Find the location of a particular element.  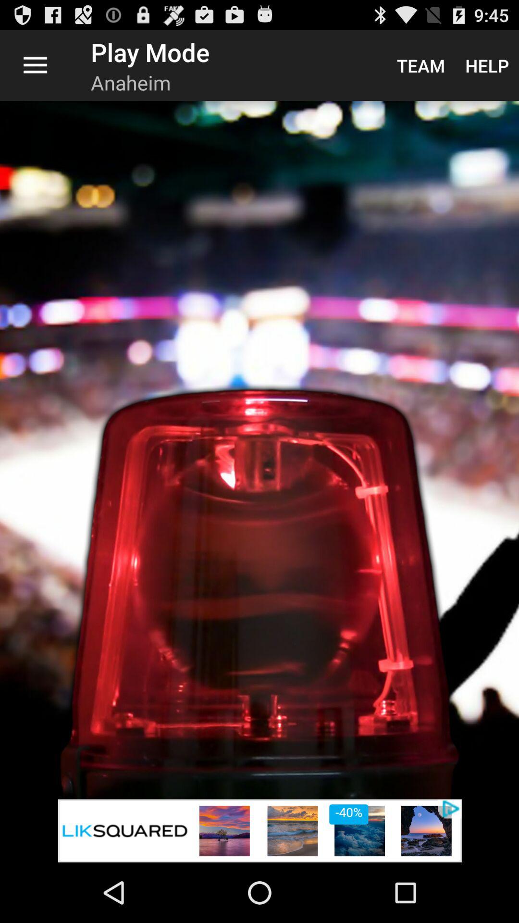

banner advertisement is located at coordinates (259, 831).